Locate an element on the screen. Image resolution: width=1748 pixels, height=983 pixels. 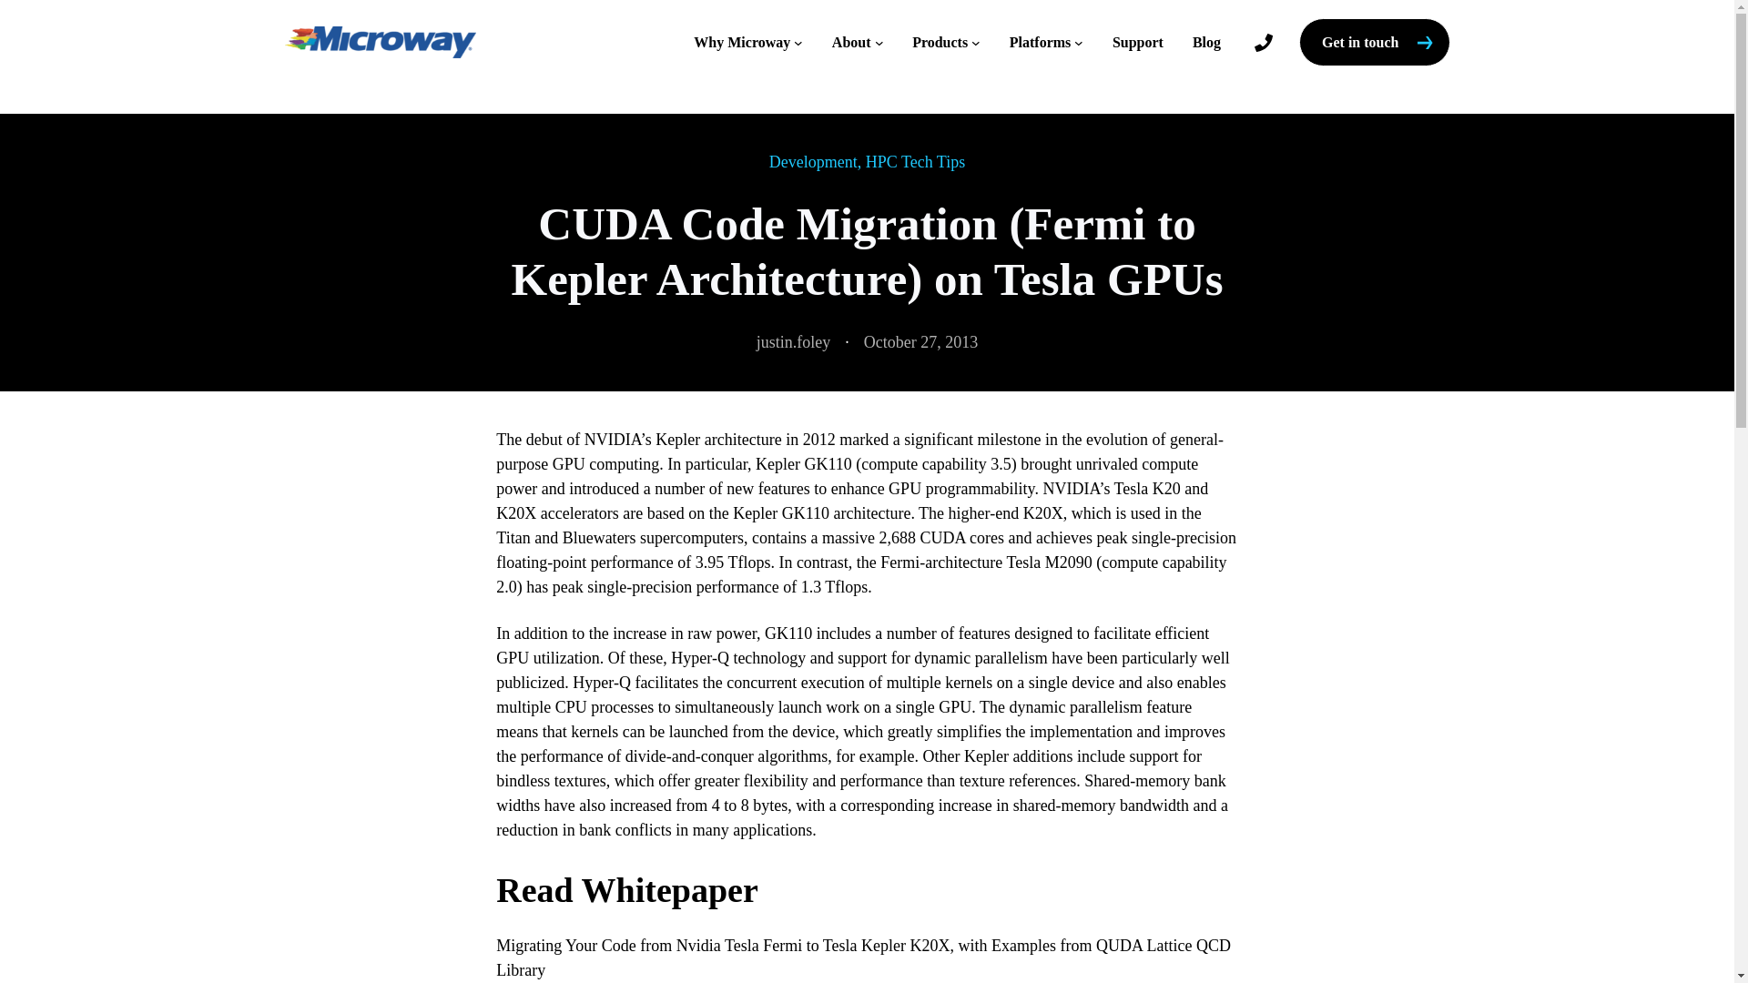
Development is located at coordinates (813, 162).